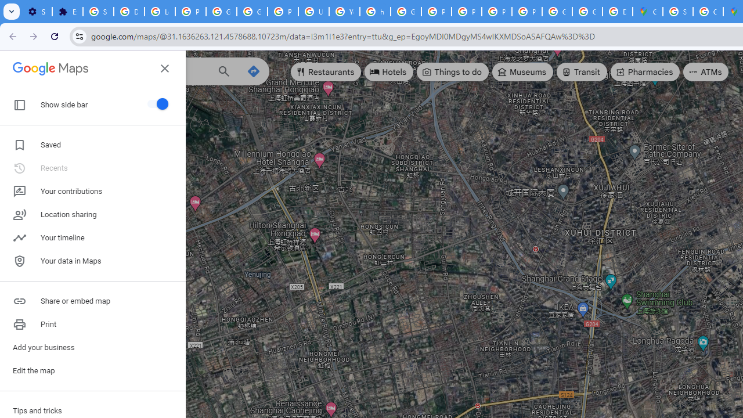 The height and width of the screenshot is (418, 743). Describe the element at coordinates (21, 70) in the screenshot. I see `Menu` at that location.